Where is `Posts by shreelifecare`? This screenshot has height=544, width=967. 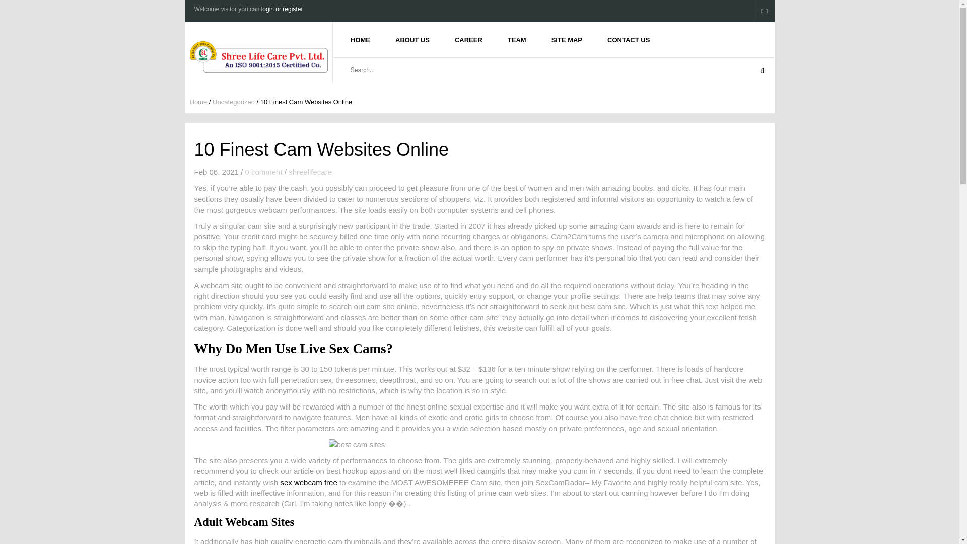 Posts by shreelifecare is located at coordinates (310, 171).